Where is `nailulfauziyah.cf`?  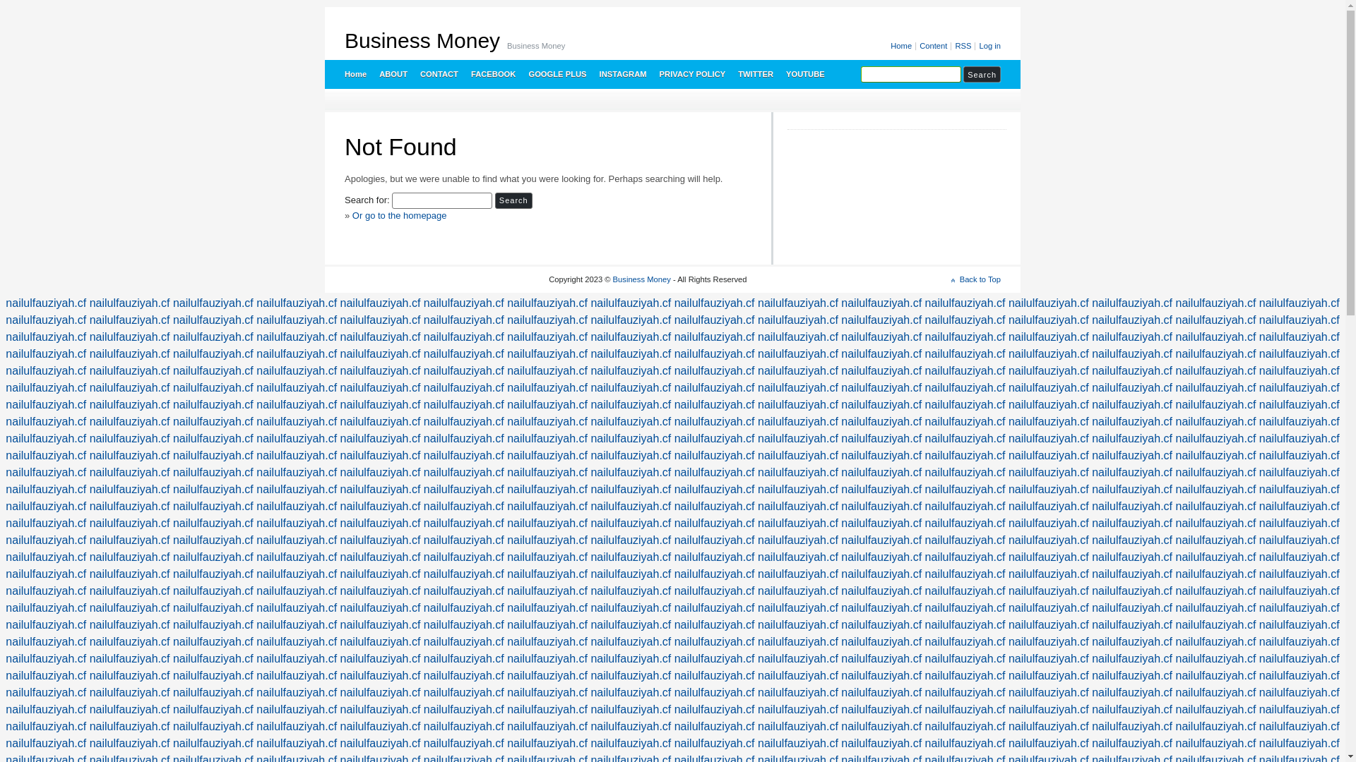 nailulfauziyah.cf is located at coordinates (547, 744).